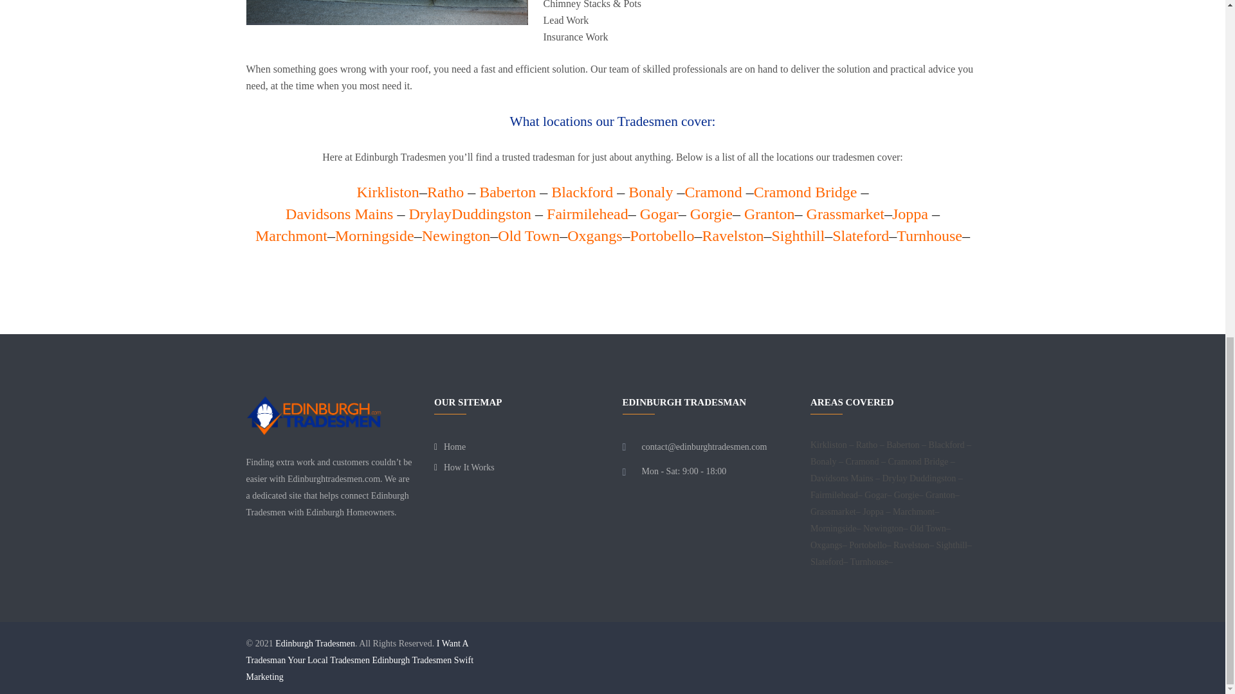 This screenshot has width=1235, height=694. What do you see at coordinates (388, 192) in the screenshot?
I see `Kirkliston` at bounding box center [388, 192].